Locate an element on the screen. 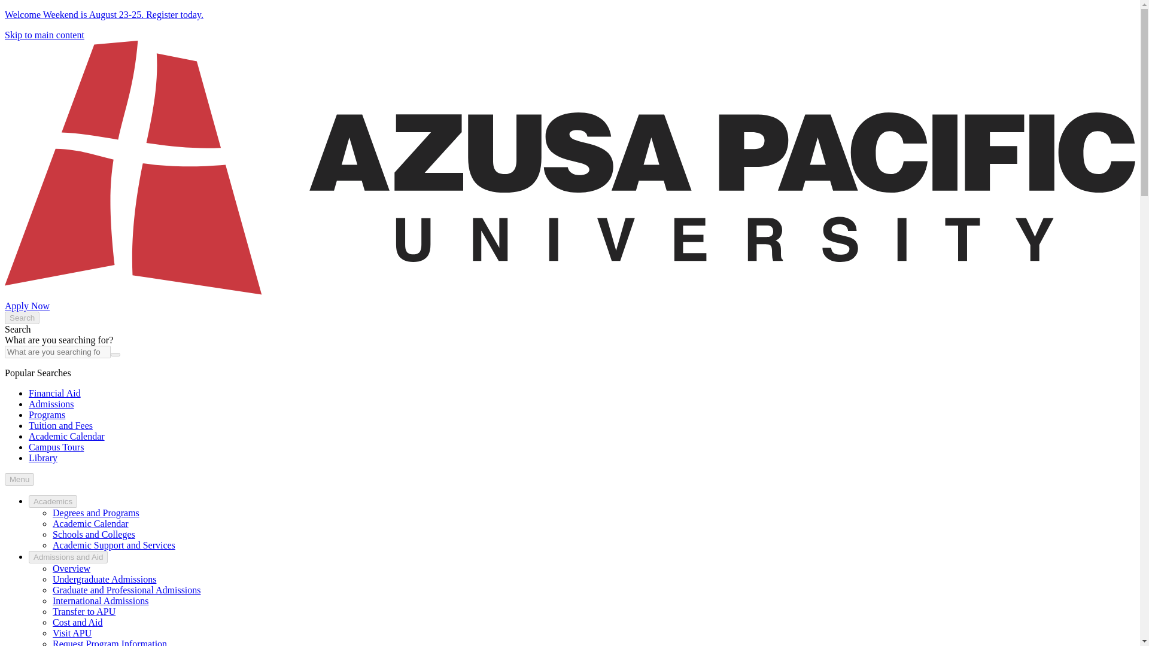 This screenshot has width=1149, height=646. Programs is located at coordinates (47, 415).